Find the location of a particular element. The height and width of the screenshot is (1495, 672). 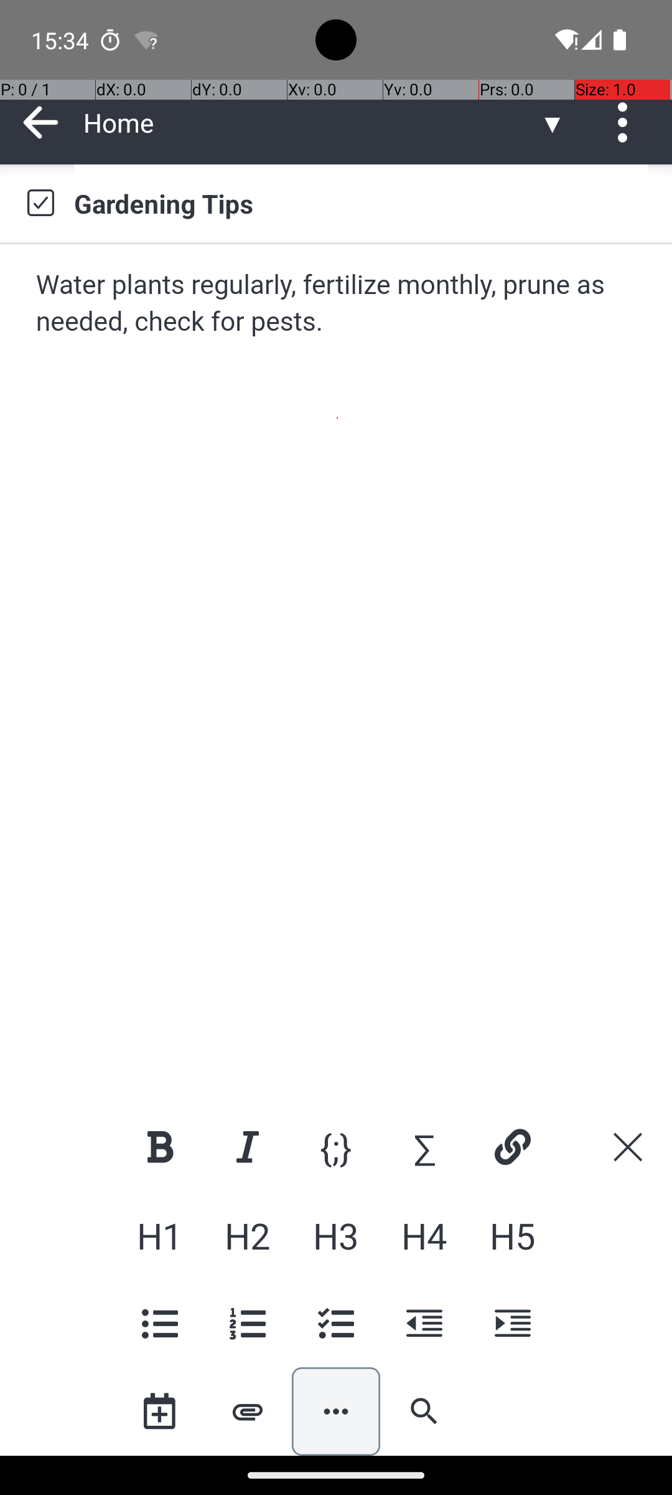

Insert time is located at coordinates (159, 1412).